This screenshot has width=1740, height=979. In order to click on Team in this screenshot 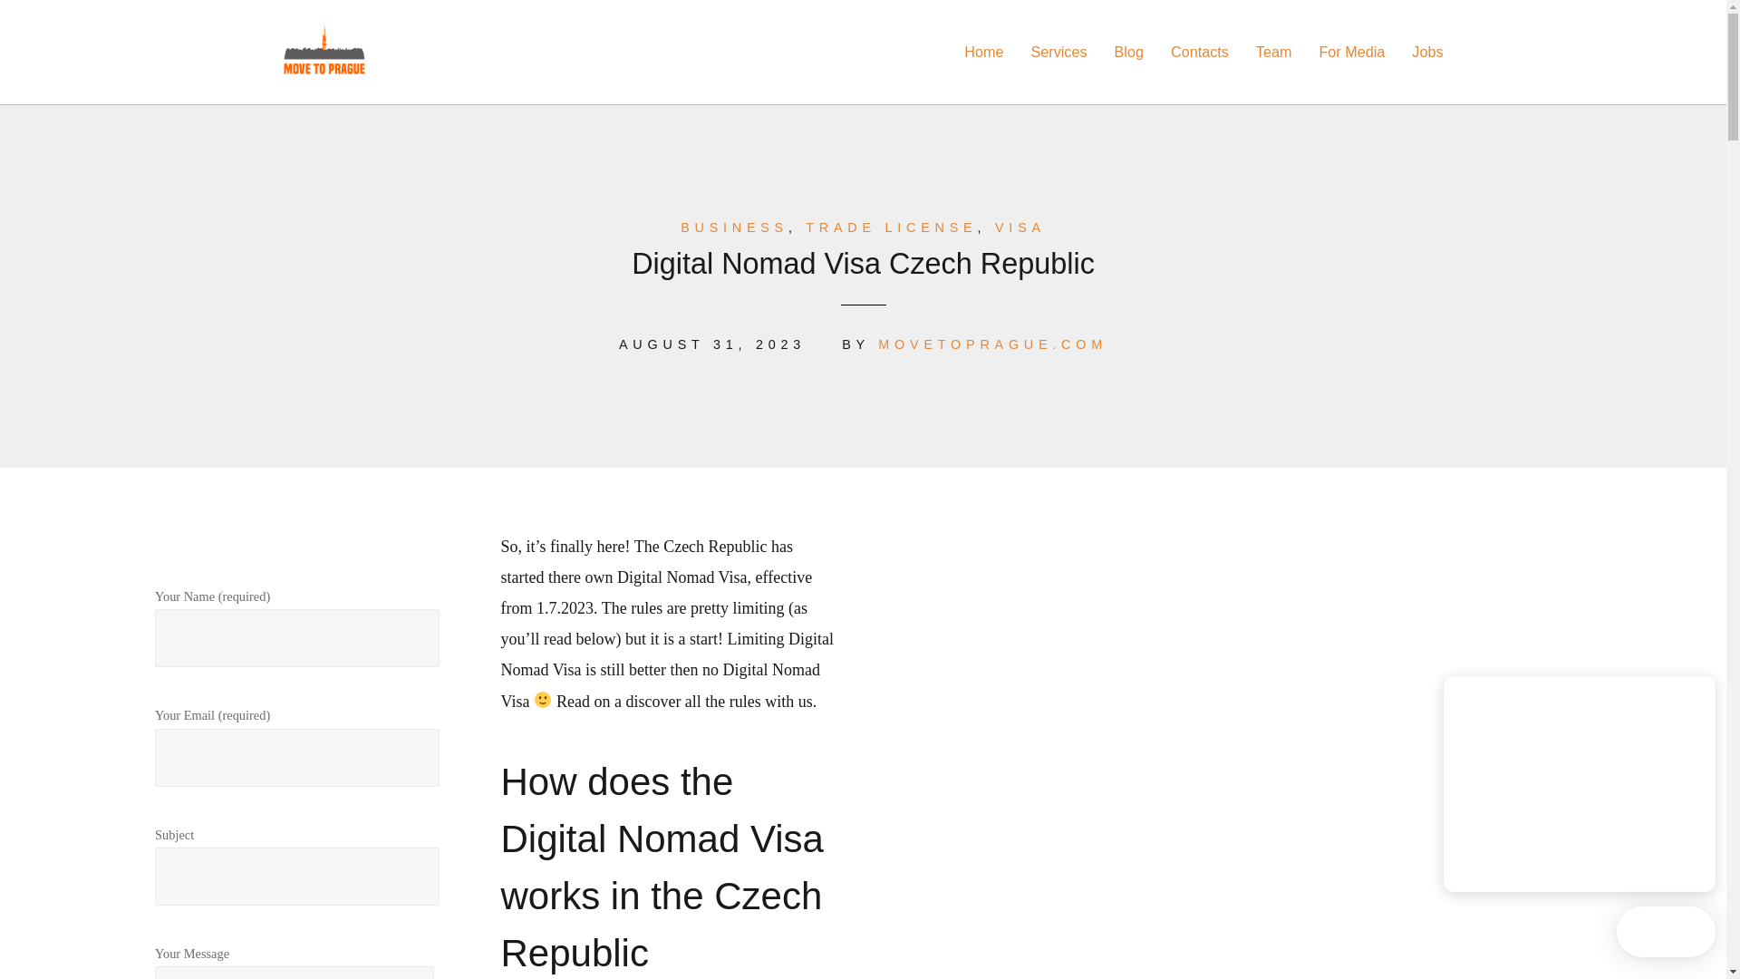, I will do `click(1274, 51)`.